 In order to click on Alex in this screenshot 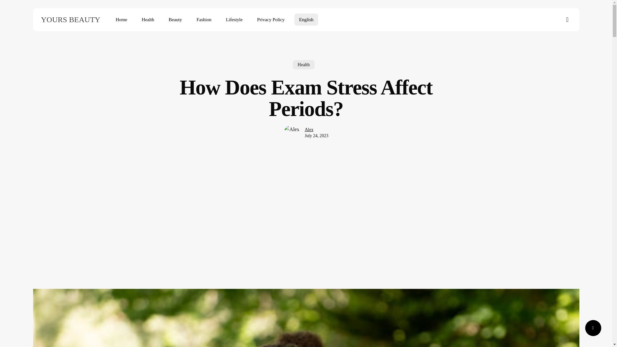, I will do `click(309, 135)`.